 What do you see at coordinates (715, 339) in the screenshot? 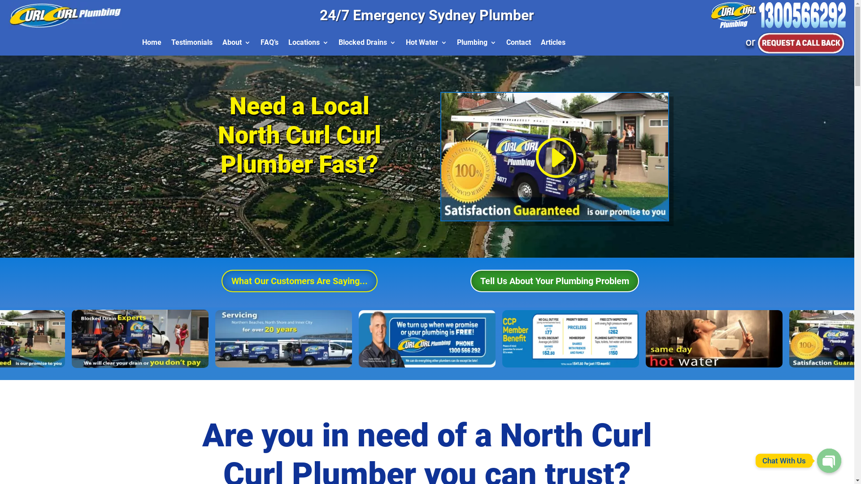
I see `Same Day - Hot Water` at bounding box center [715, 339].